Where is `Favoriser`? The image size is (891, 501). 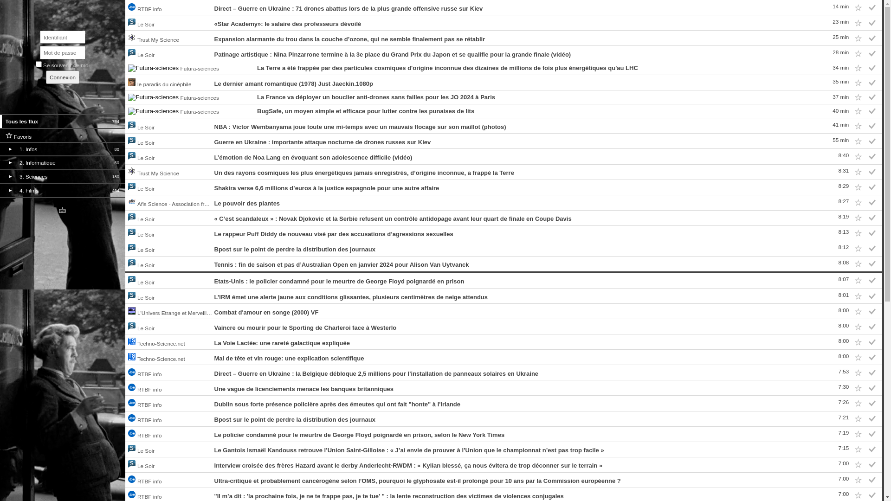
Favoriser is located at coordinates (858, 264).